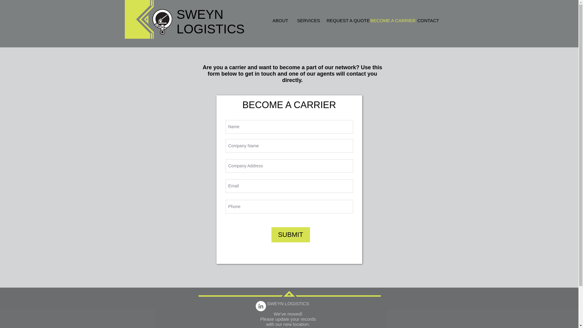  What do you see at coordinates (343, 21) in the screenshot?
I see `REQUEST A QUOTE` at bounding box center [343, 21].